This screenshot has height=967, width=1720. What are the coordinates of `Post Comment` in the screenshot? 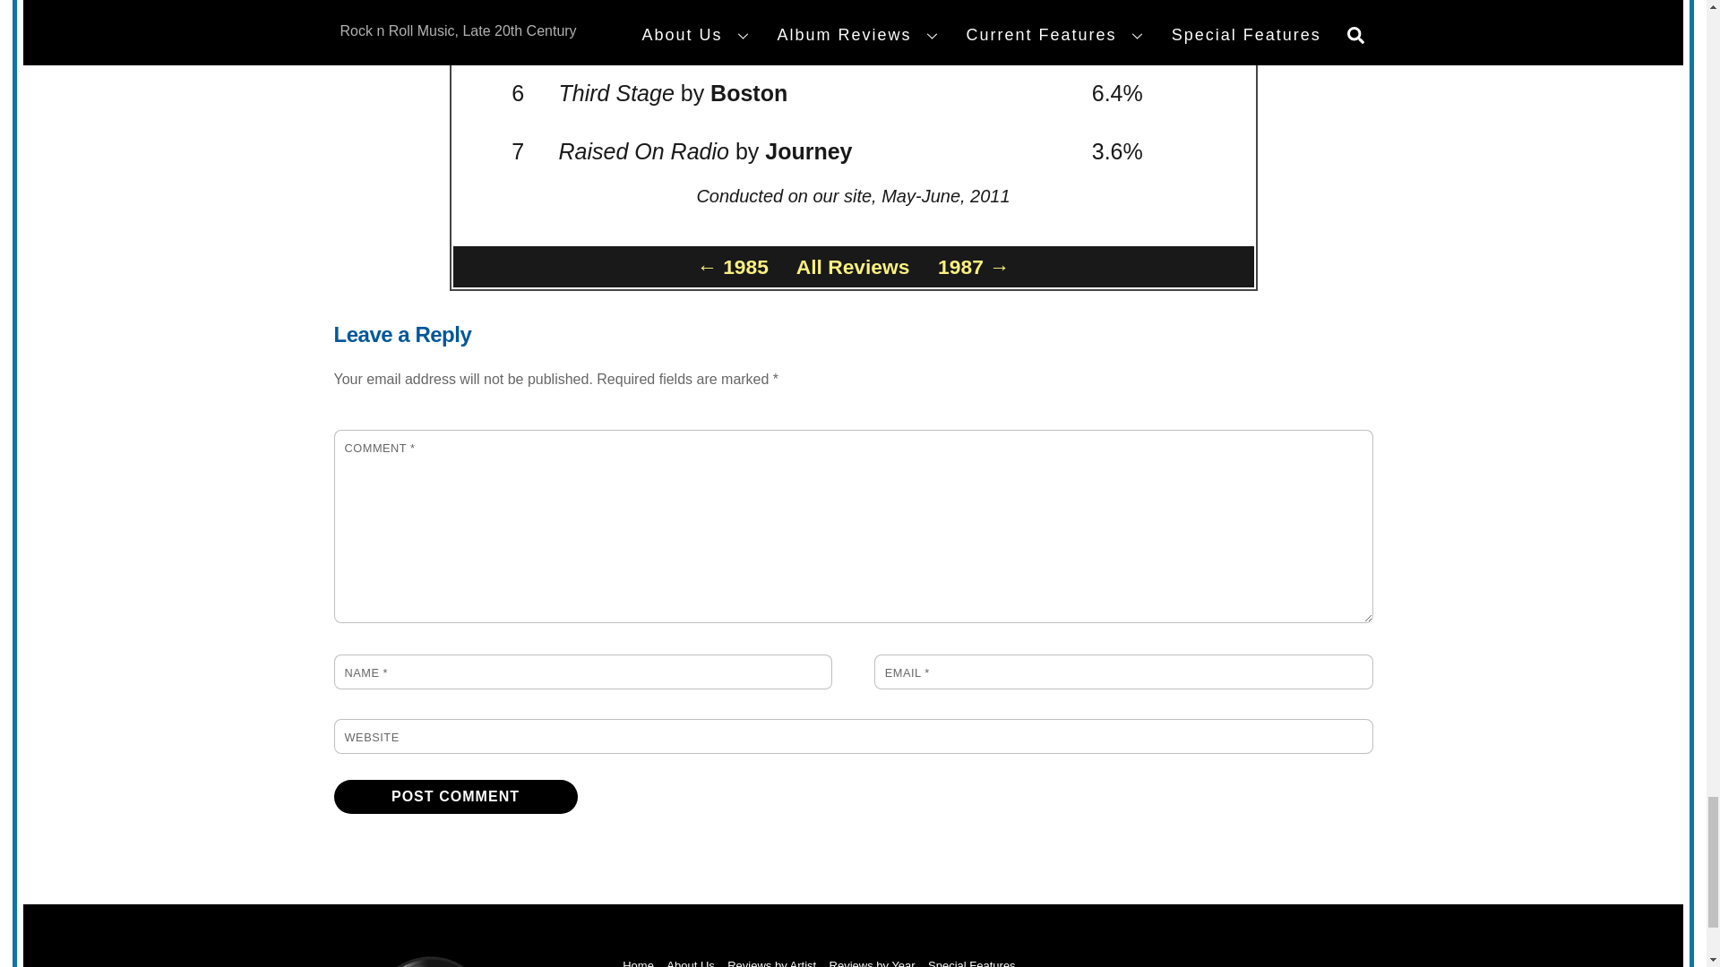 It's located at (455, 797).